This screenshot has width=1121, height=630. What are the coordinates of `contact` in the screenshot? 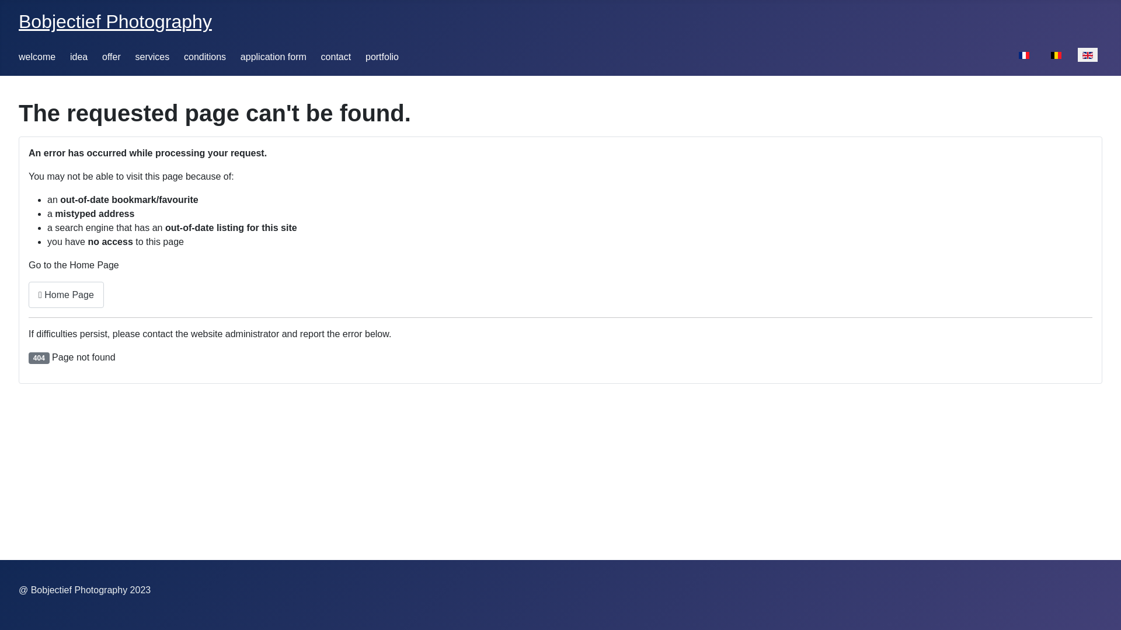 It's located at (336, 57).